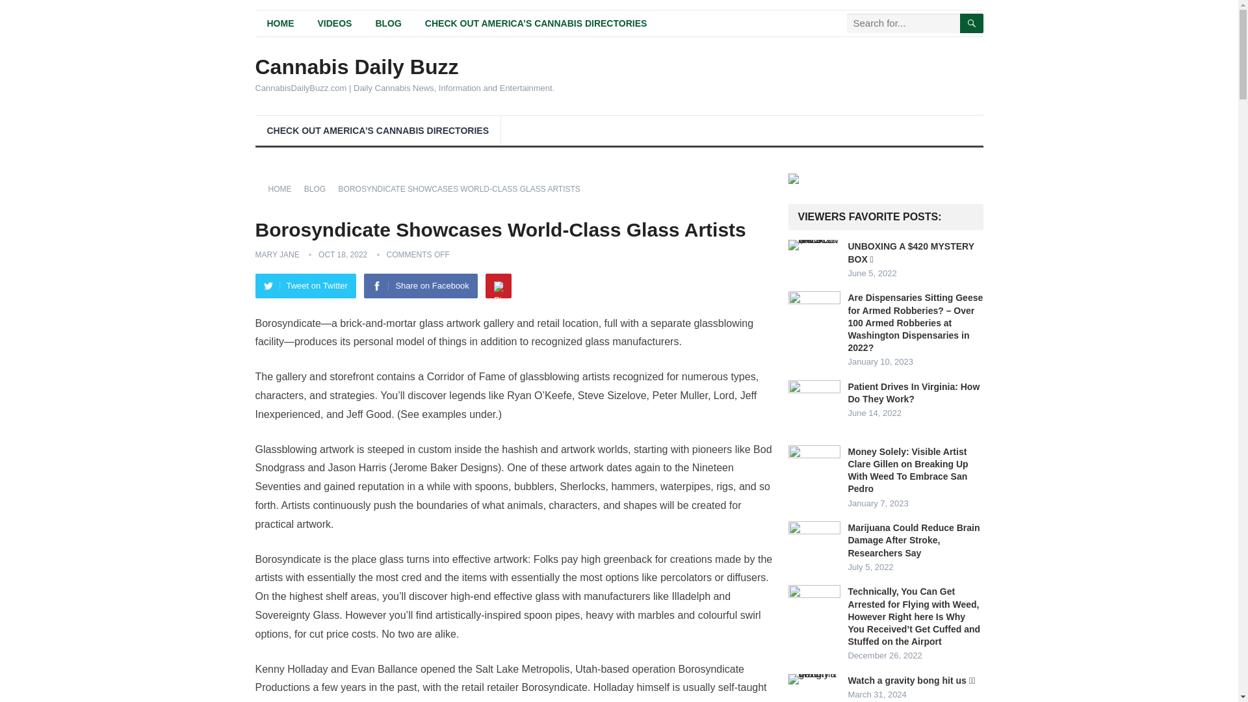  Describe the element at coordinates (387, 23) in the screenshot. I see `BLOG` at that location.